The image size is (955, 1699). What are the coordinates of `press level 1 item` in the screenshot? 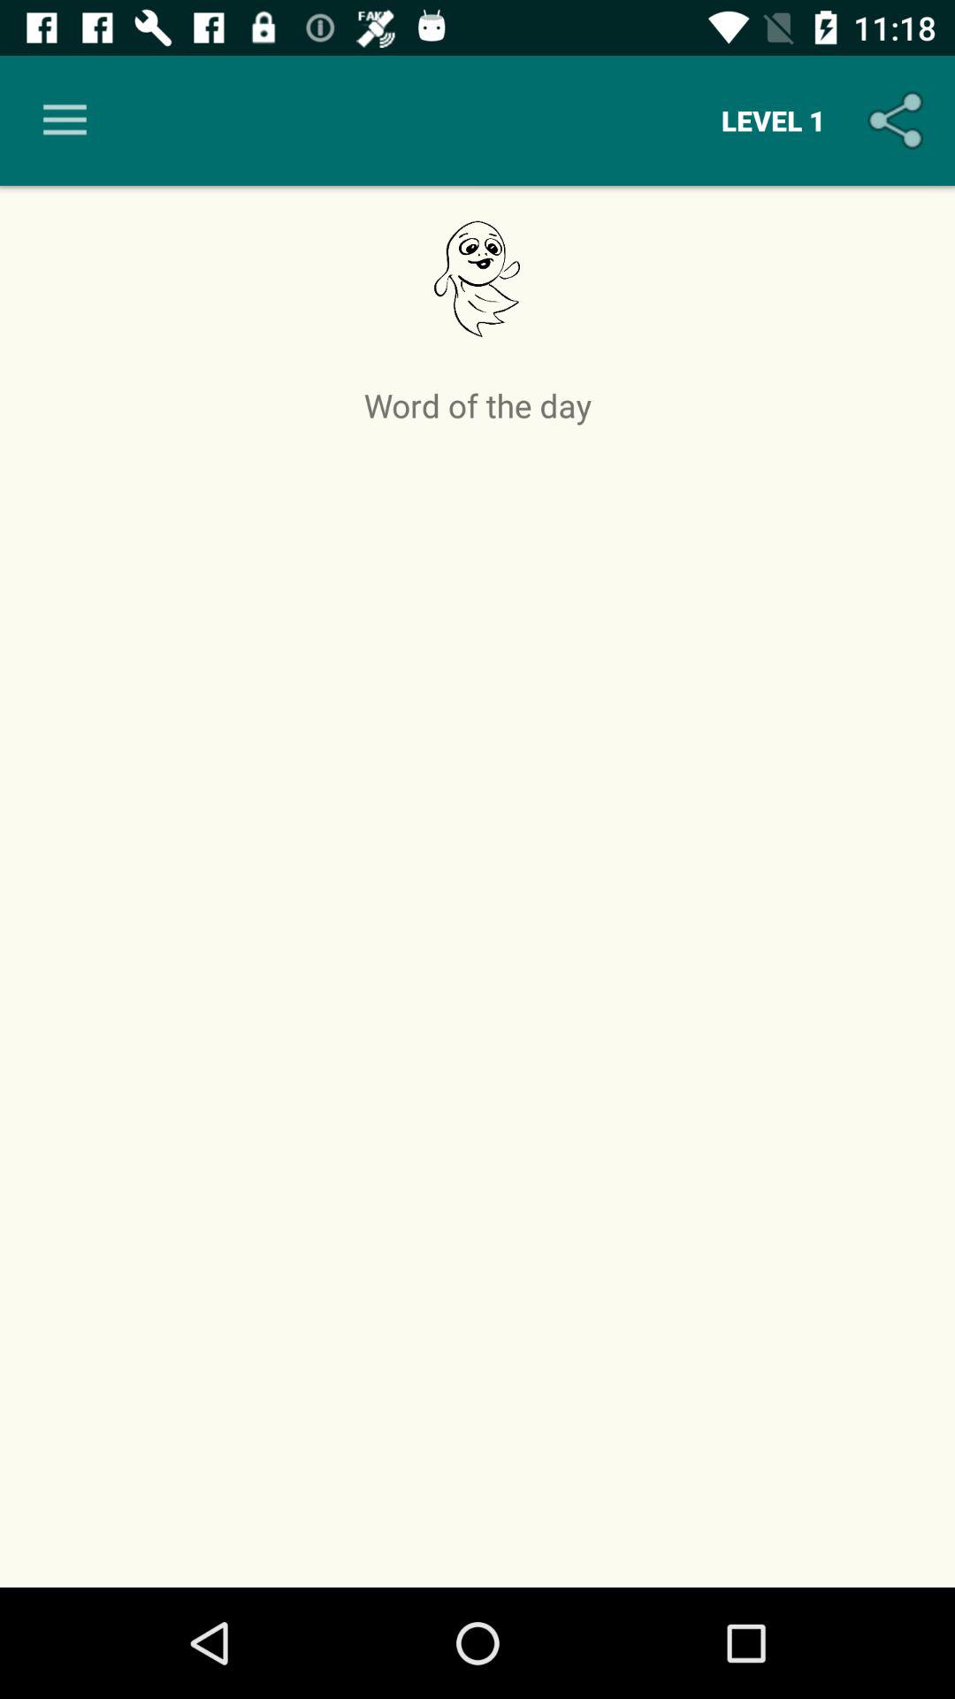 It's located at (773, 120).